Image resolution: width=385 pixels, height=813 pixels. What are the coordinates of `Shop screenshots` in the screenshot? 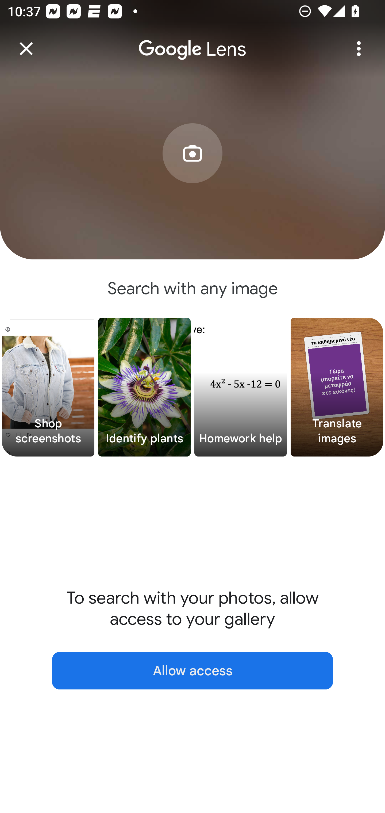 It's located at (48, 387).